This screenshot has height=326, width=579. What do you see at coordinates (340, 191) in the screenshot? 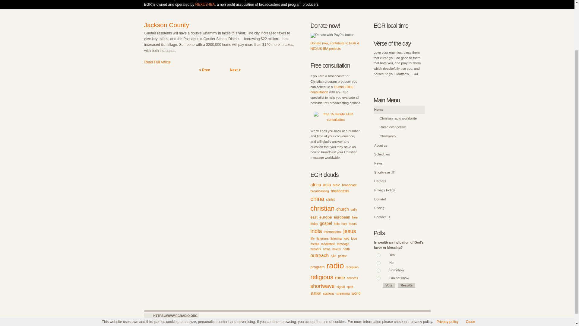
I see `broadcasts` at bounding box center [340, 191].